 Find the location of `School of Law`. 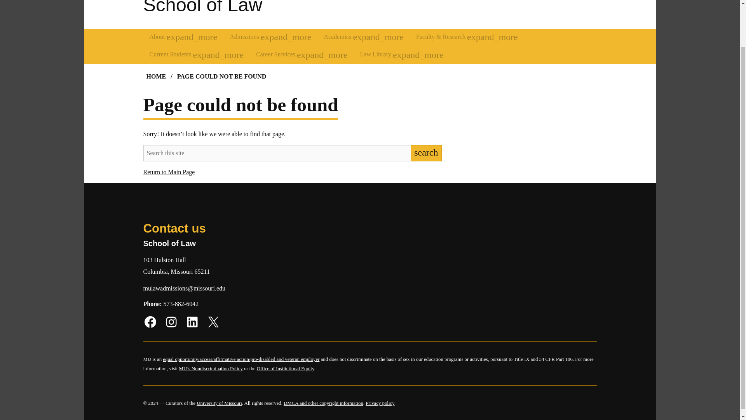

School of Law is located at coordinates (203, 7).